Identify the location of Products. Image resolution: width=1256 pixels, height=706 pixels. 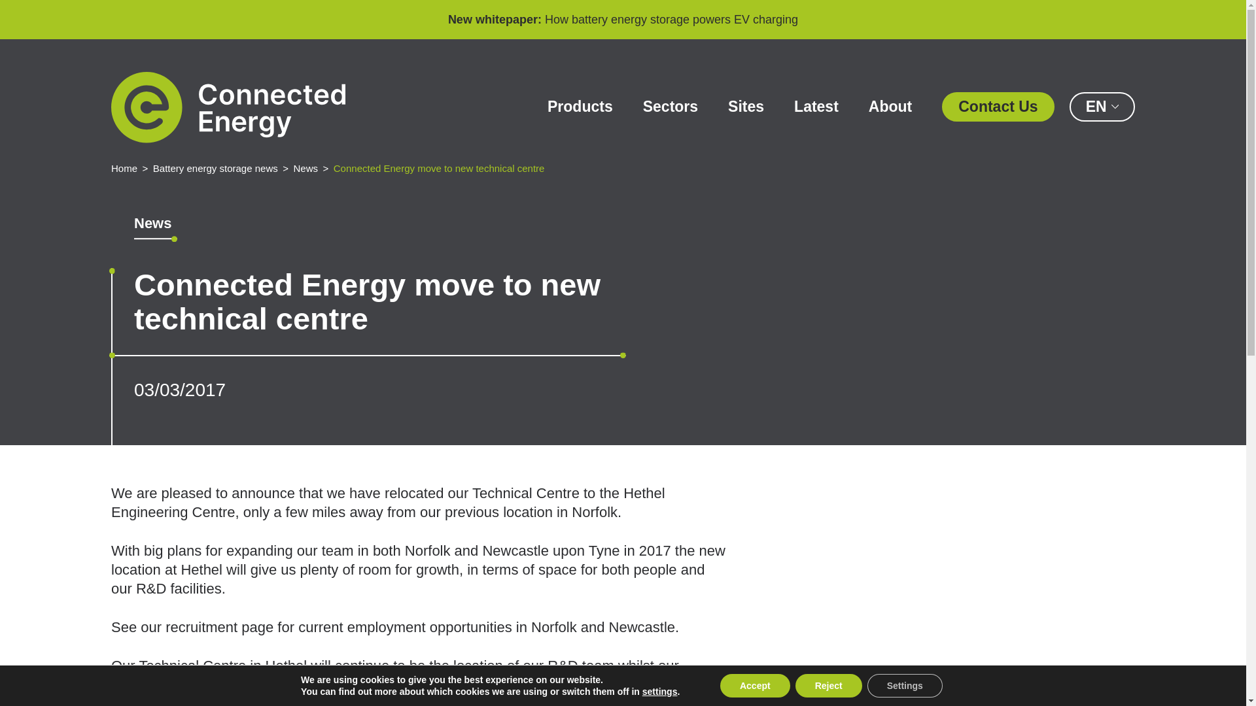
(580, 107).